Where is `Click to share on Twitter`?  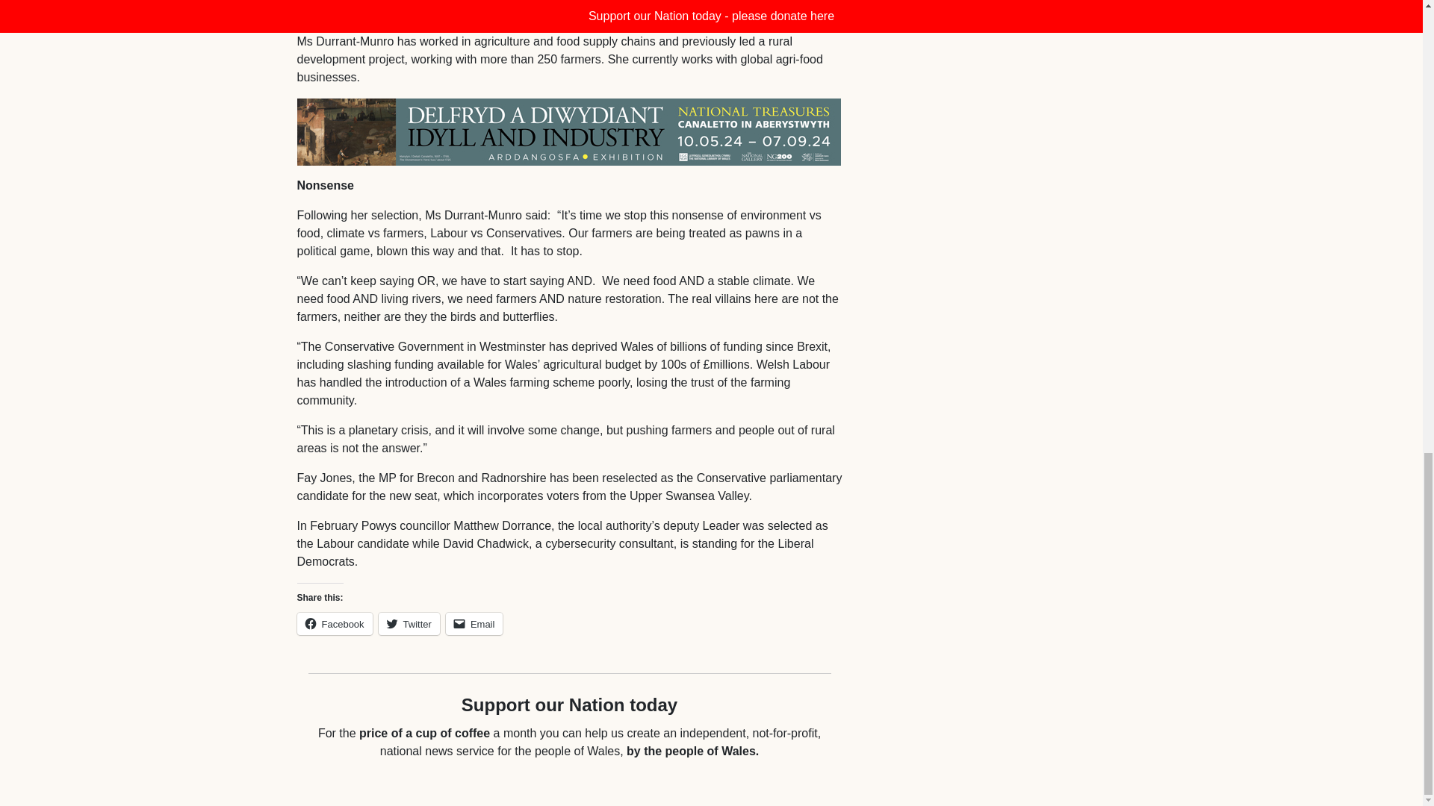
Click to share on Twitter is located at coordinates (409, 624).